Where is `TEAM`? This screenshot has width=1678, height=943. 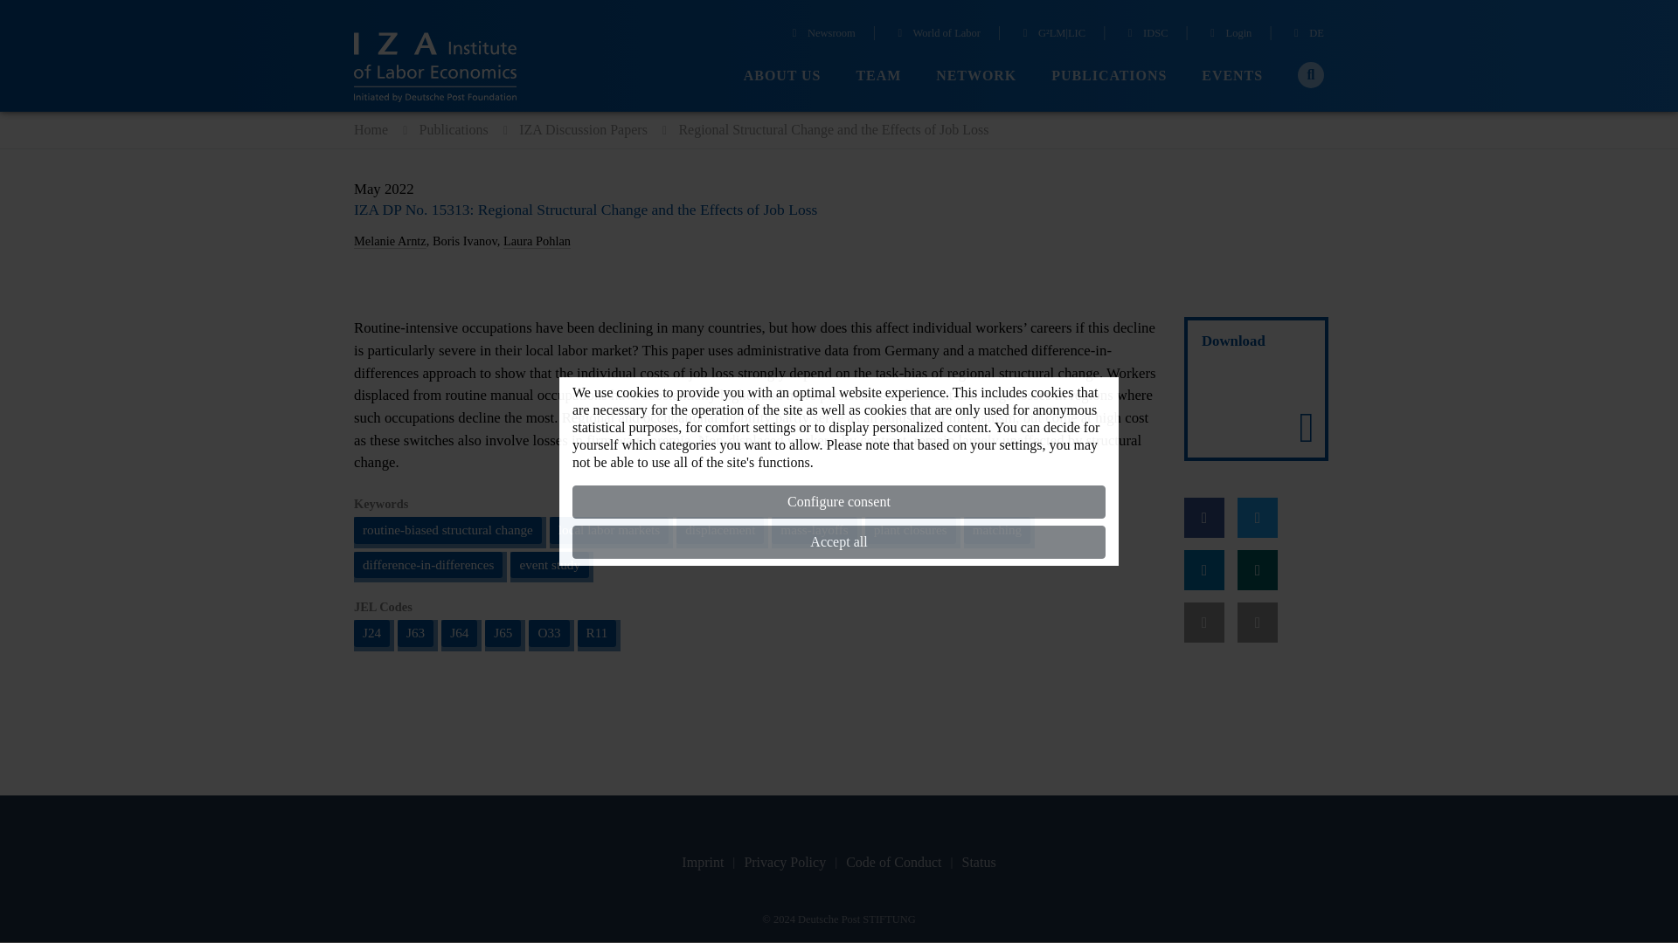
TEAM is located at coordinates (878, 76).